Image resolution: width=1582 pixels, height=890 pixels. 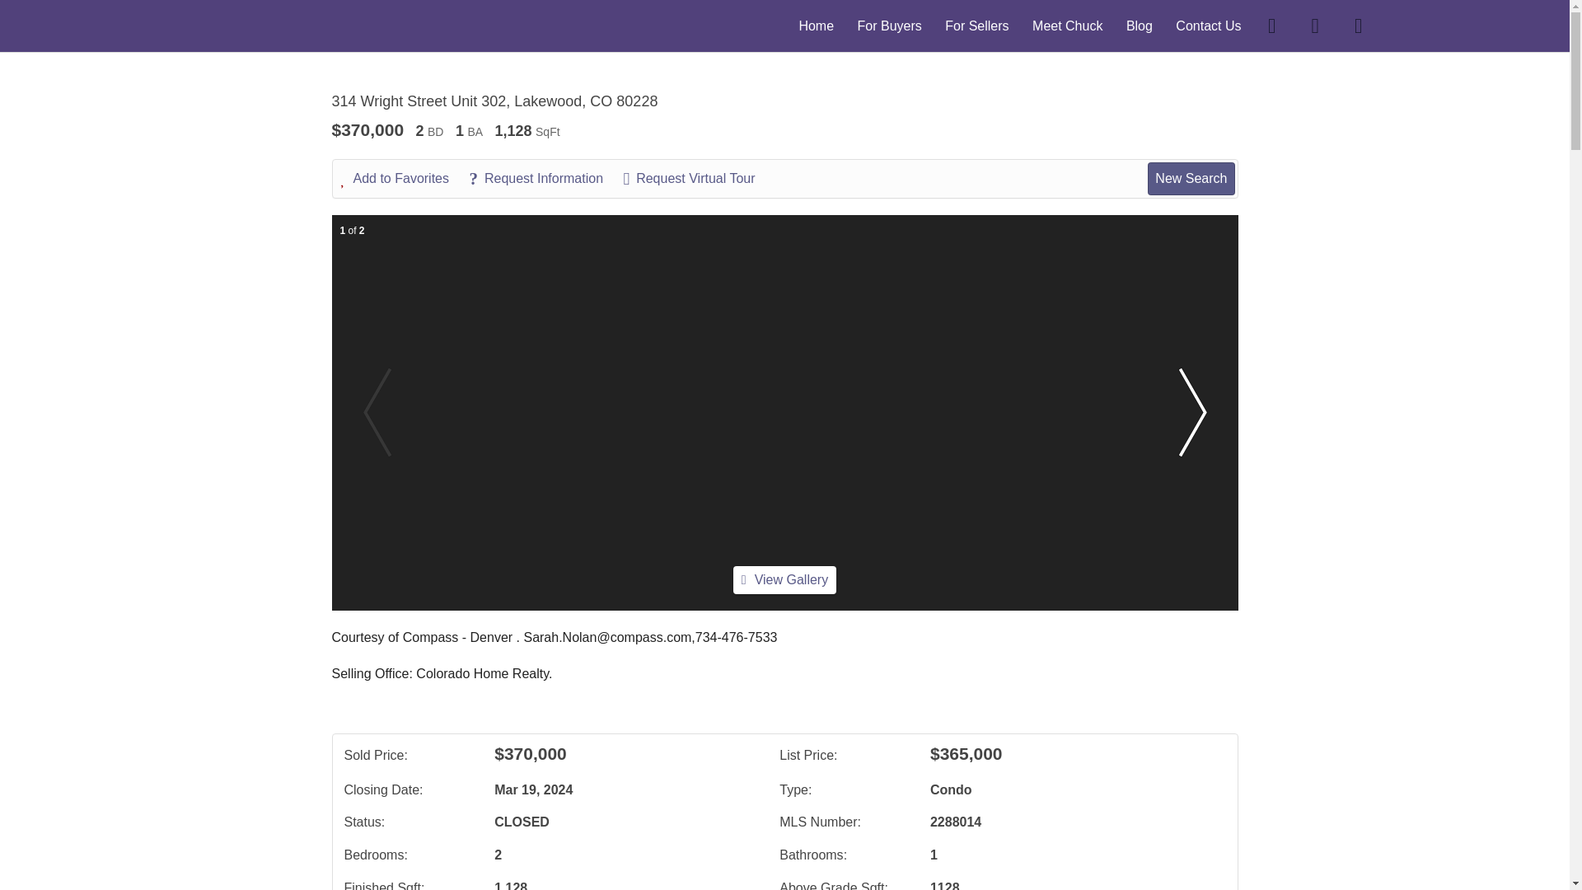 I want to click on Contact Us, so click(x=1208, y=25).